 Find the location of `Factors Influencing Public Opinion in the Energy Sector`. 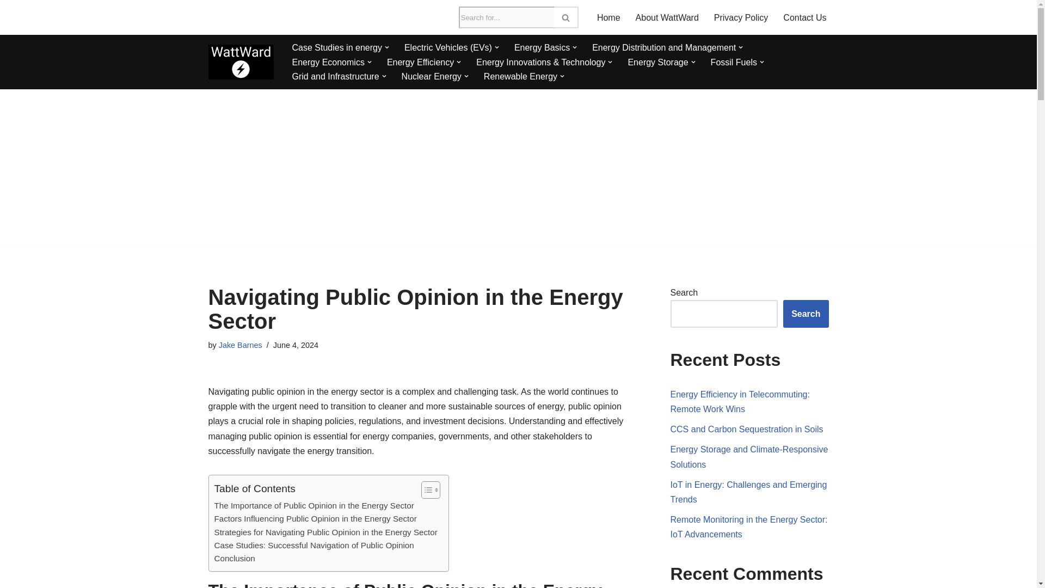

Factors Influencing Public Opinion in the Energy Sector is located at coordinates (316, 518).